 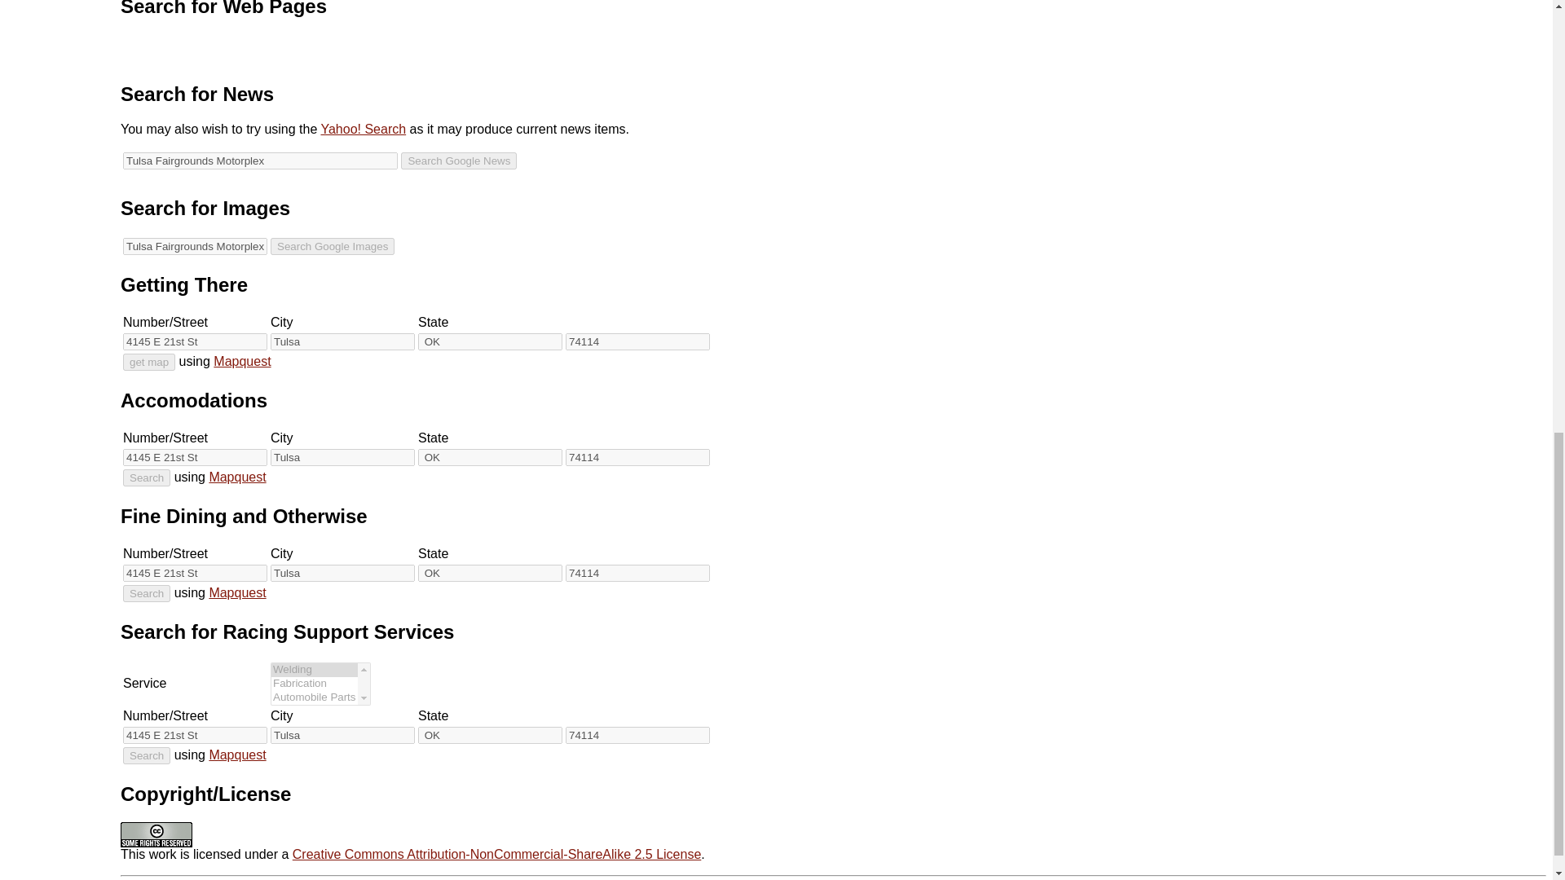 What do you see at coordinates (147, 477) in the screenshot?
I see `Search` at bounding box center [147, 477].